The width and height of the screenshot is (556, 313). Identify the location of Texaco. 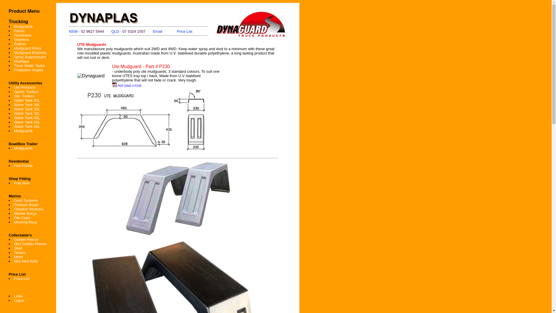
(20, 253).